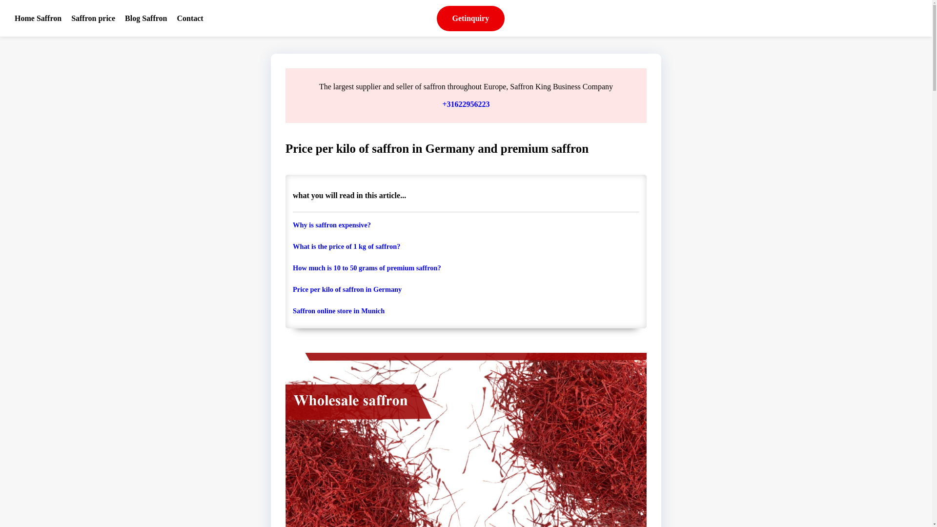 Image resolution: width=937 pixels, height=527 pixels. What do you see at coordinates (466, 224) in the screenshot?
I see `Why is saffron expensive?` at bounding box center [466, 224].